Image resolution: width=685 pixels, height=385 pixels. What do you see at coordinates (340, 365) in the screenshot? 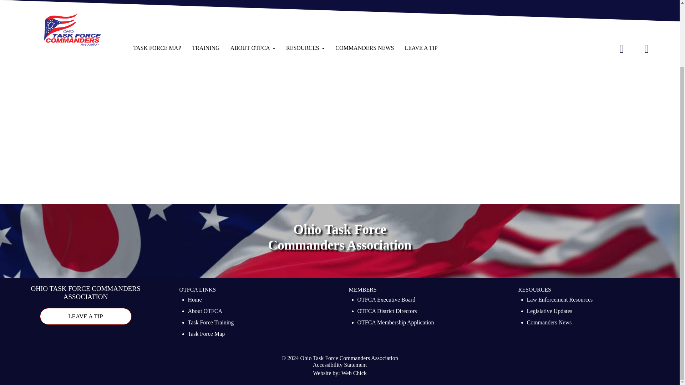
I see `Accessibility Statement` at bounding box center [340, 365].